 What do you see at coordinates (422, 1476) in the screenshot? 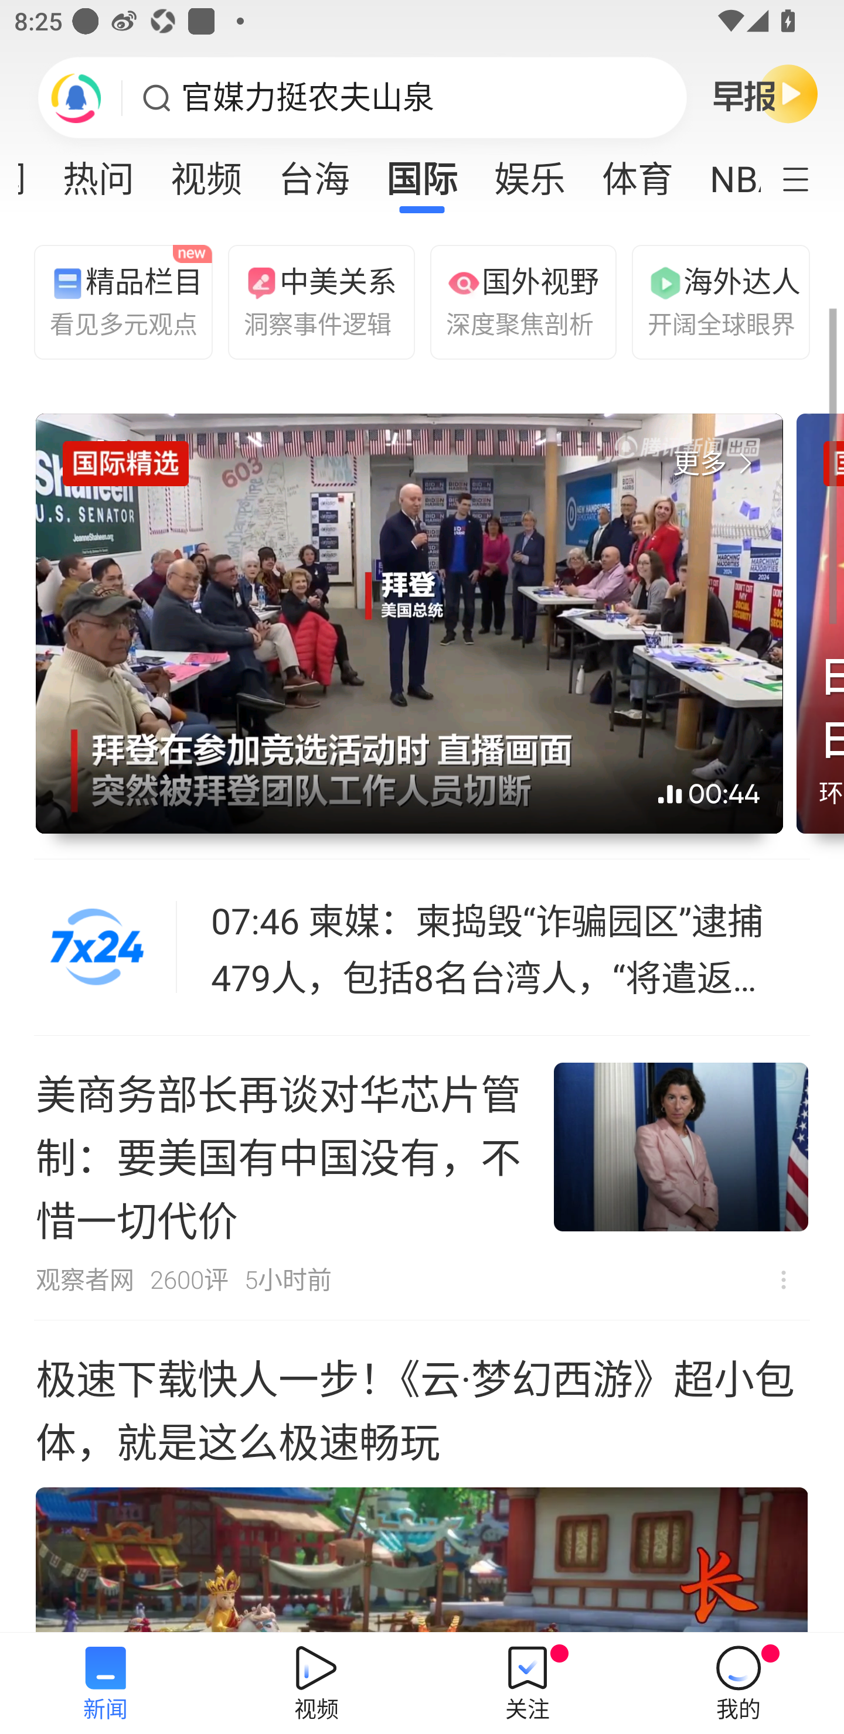
I see `极速下载快人一步！《云·梦幻西游》超小包体，就是这么极速畅玩` at bounding box center [422, 1476].